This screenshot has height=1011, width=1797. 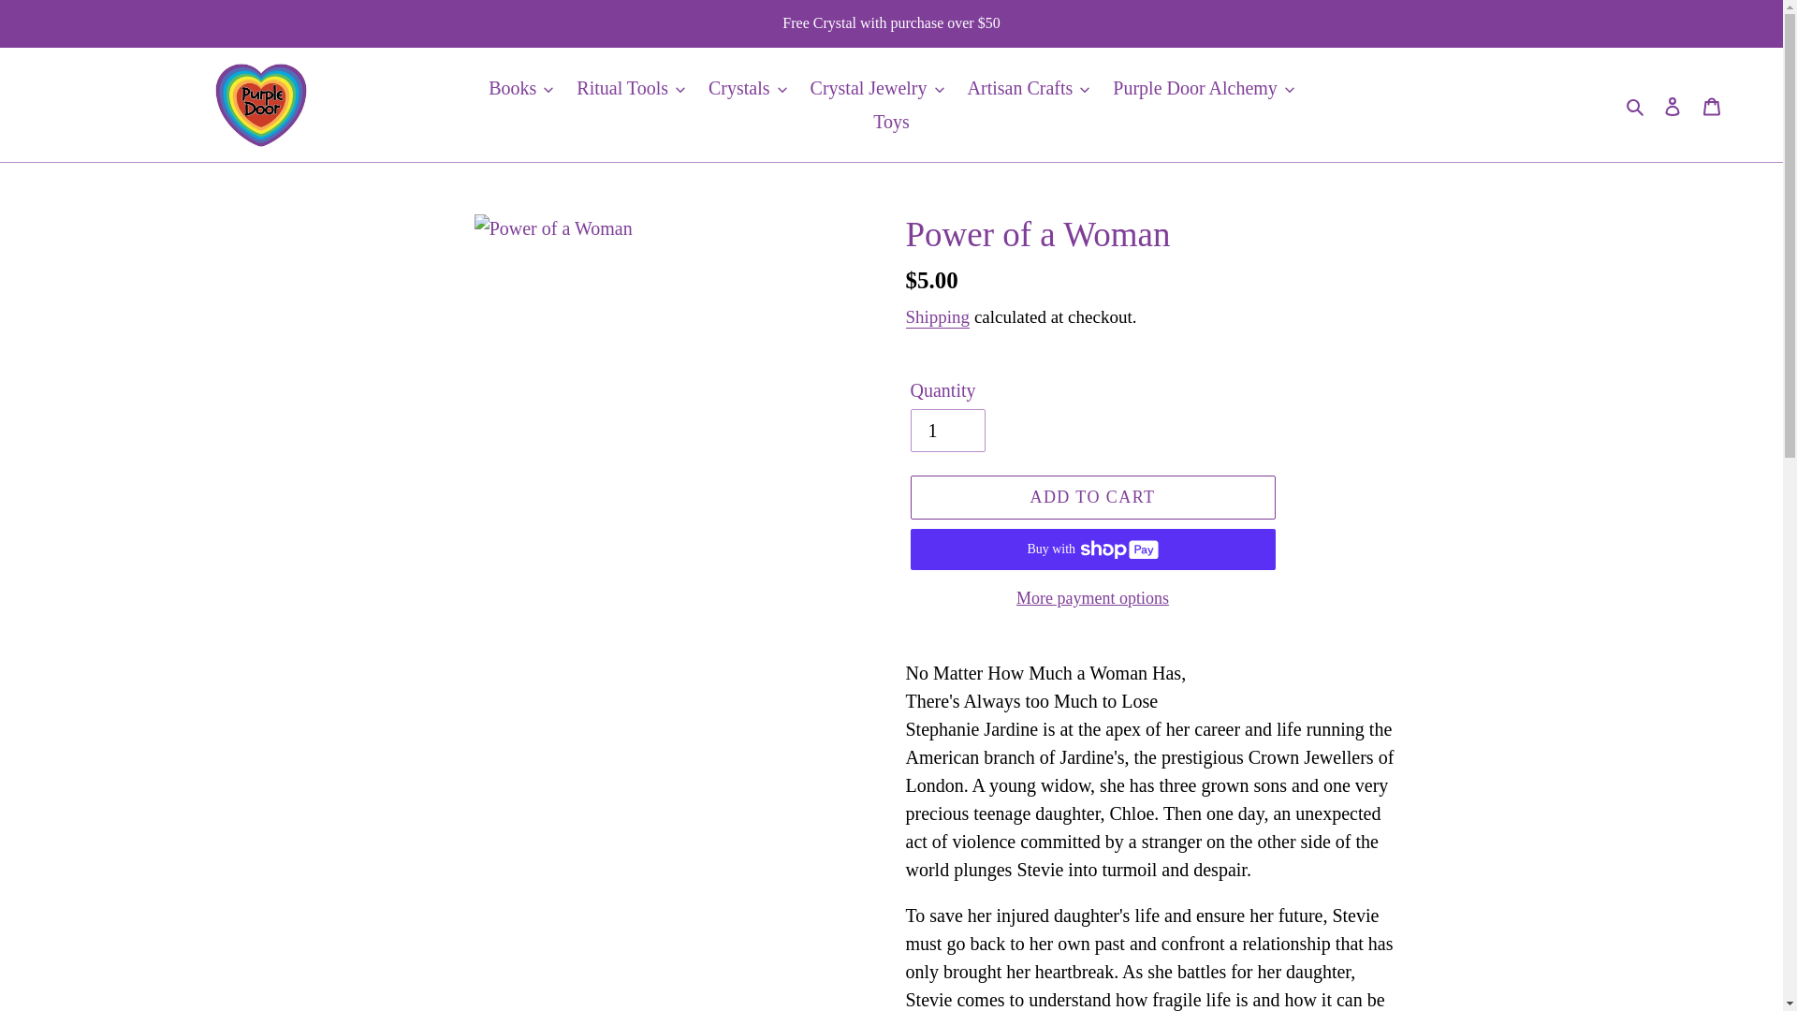 What do you see at coordinates (1204, 88) in the screenshot?
I see `Purple Door Alchemy` at bounding box center [1204, 88].